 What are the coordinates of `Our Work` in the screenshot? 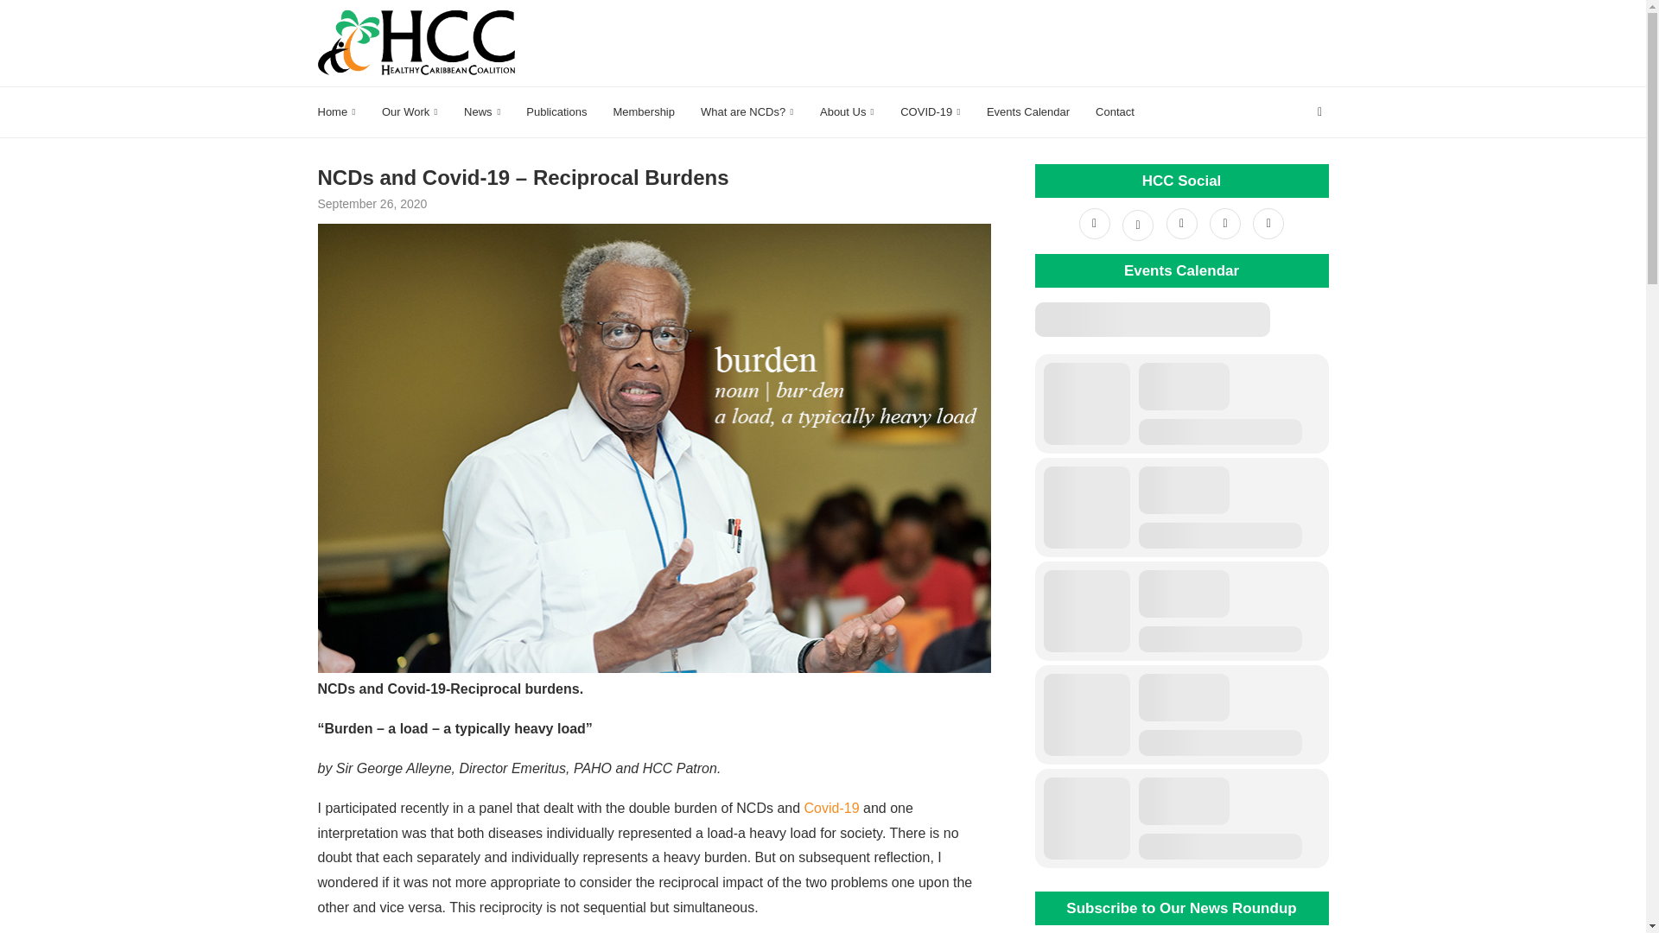 It's located at (410, 112).